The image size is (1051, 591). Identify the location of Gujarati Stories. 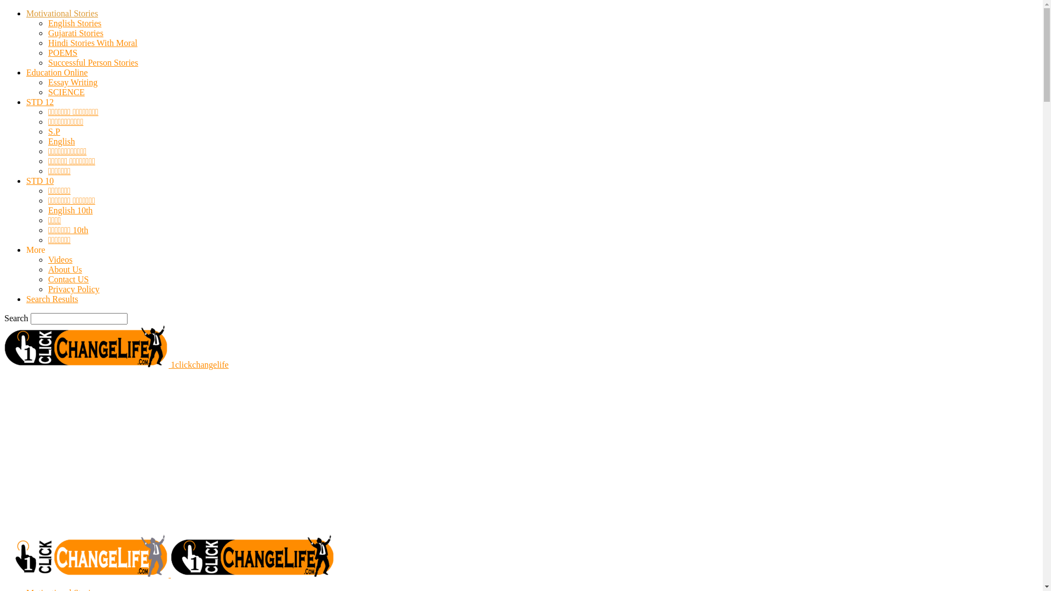
(76, 33).